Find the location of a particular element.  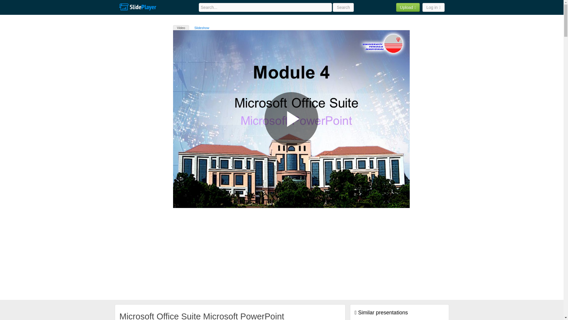

Video is located at coordinates (181, 28).